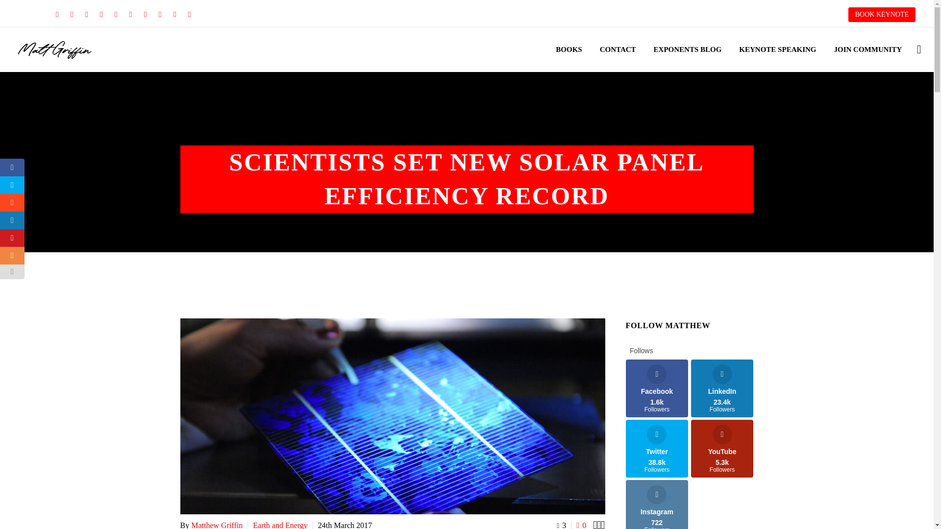  Describe the element at coordinates (688, 49) in the screenshot. I see `EXPONENTS BLOG` at that location.